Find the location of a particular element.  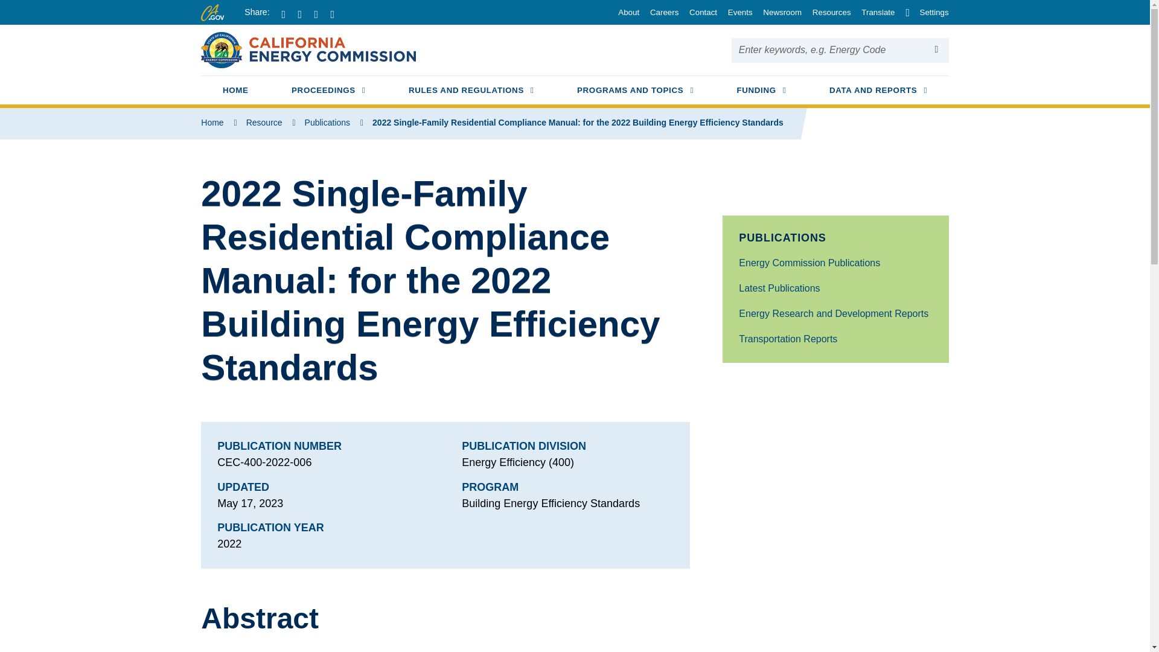

Events is located at coordinates (736, 12).